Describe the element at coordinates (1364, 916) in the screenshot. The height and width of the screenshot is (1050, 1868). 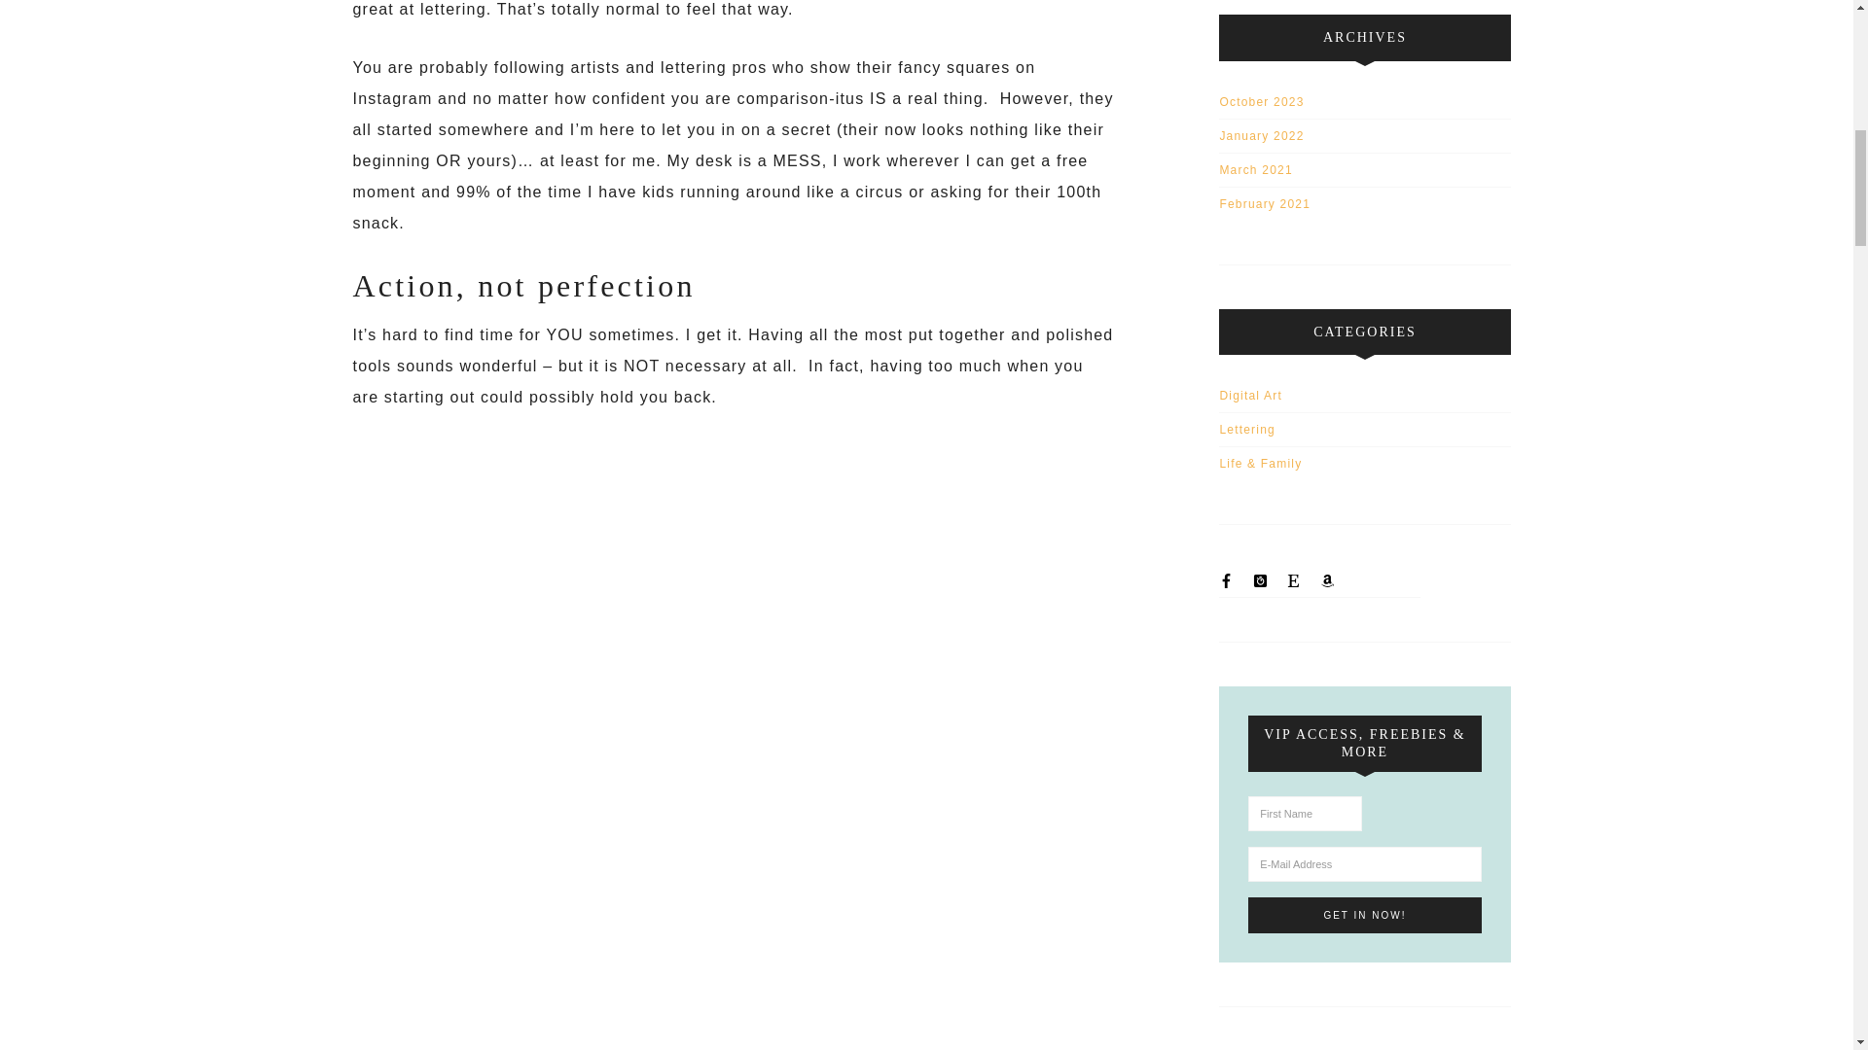
I see `Get in now!` at that location.